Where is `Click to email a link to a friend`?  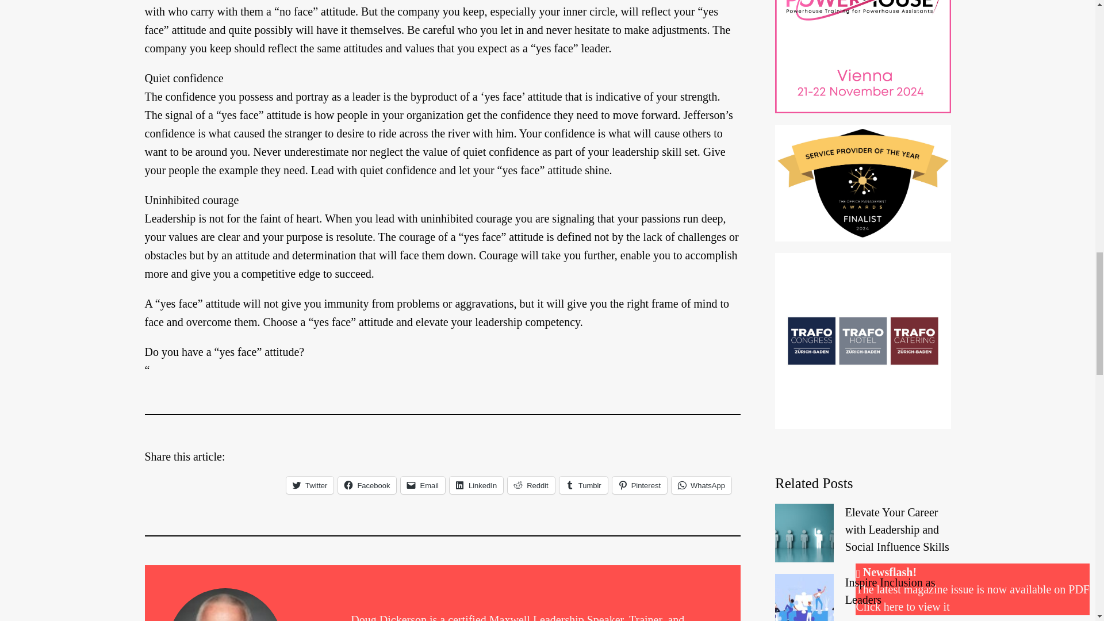 Click to email a link to a friend is located at coordinates (422, 485).